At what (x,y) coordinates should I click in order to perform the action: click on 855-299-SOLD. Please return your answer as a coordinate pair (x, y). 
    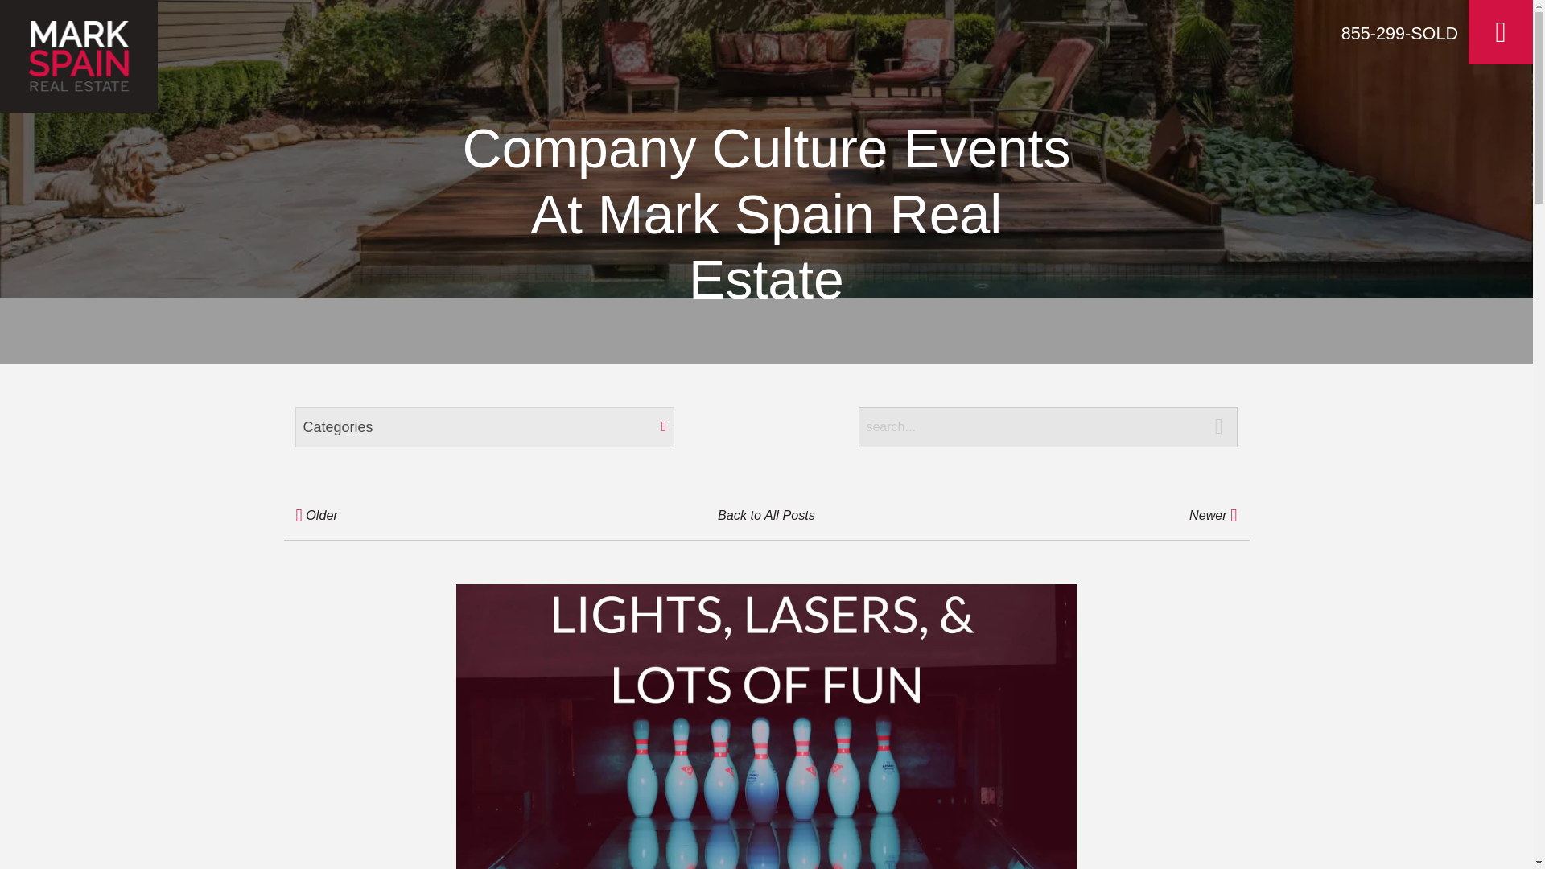
    Looking at the image, I should click on (1399, 34).